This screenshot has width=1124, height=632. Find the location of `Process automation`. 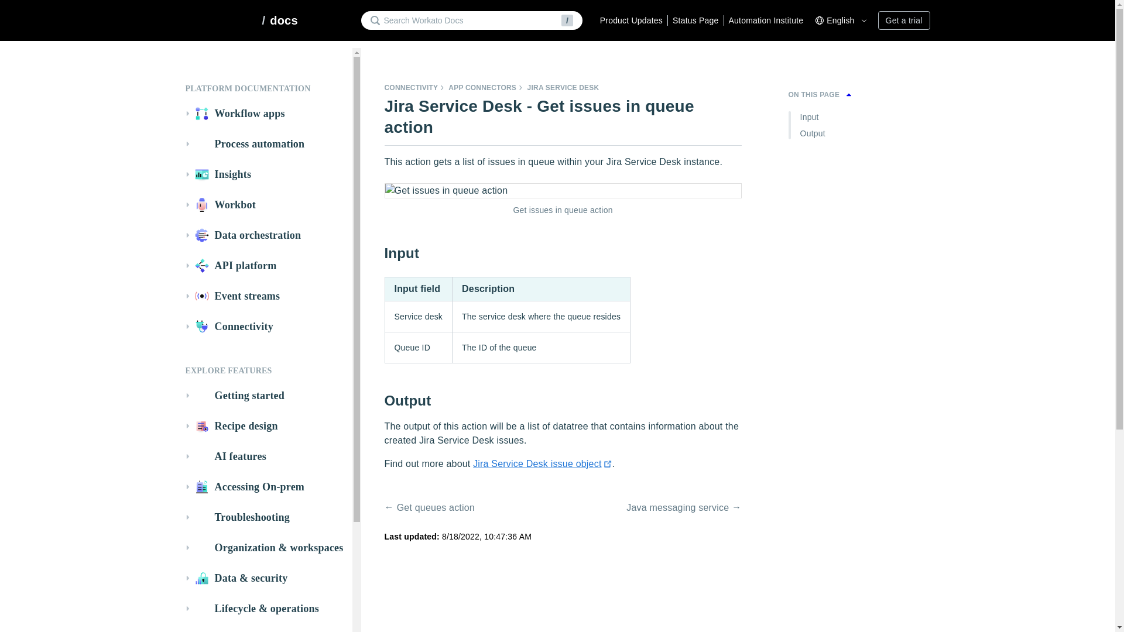

Process automation is located at coordinates (266, 144).